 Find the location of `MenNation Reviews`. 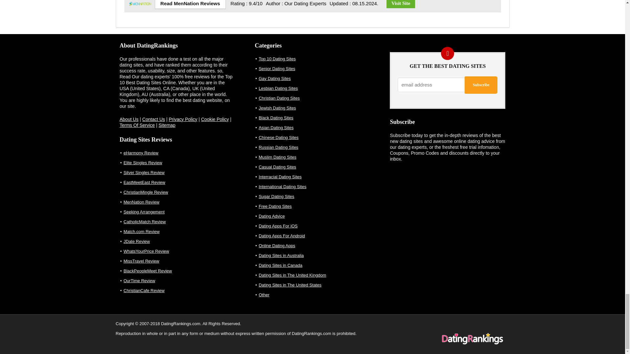

MenNation Reviews is located at coordinates (190, 5).